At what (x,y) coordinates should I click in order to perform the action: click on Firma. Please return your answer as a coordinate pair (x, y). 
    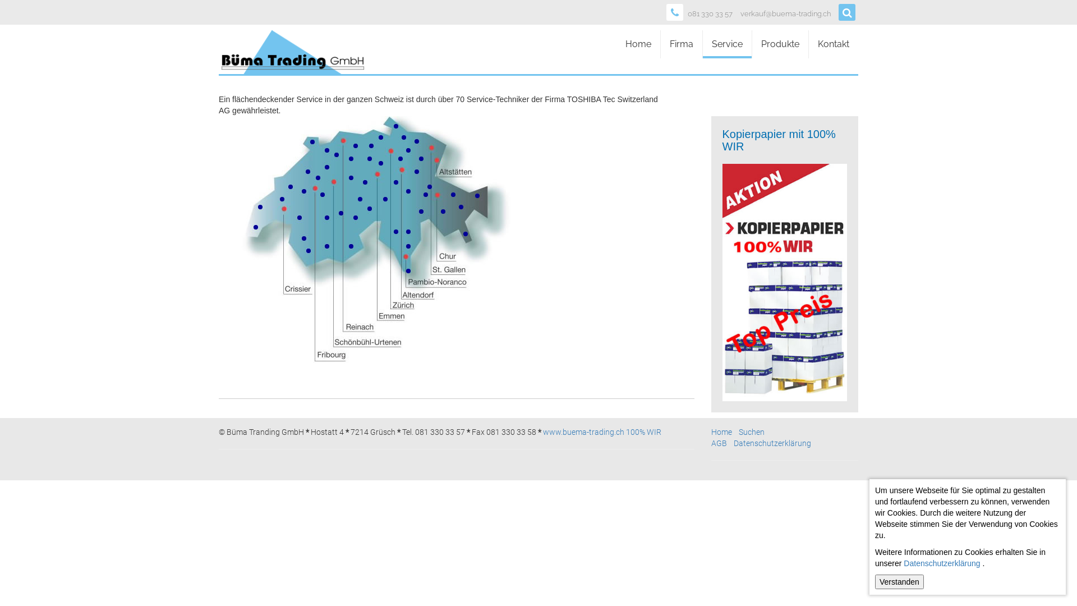
    Looking at the image, I should click on (682, 44).